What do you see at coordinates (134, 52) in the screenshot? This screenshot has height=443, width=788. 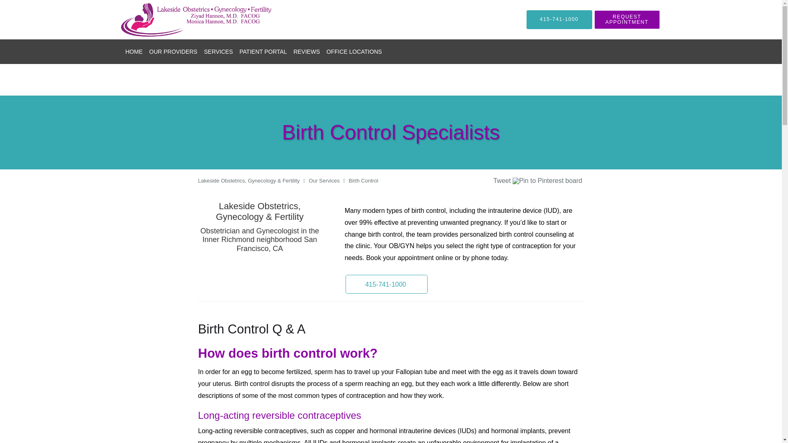 I see `HOME` at bounding box center [134, 52].